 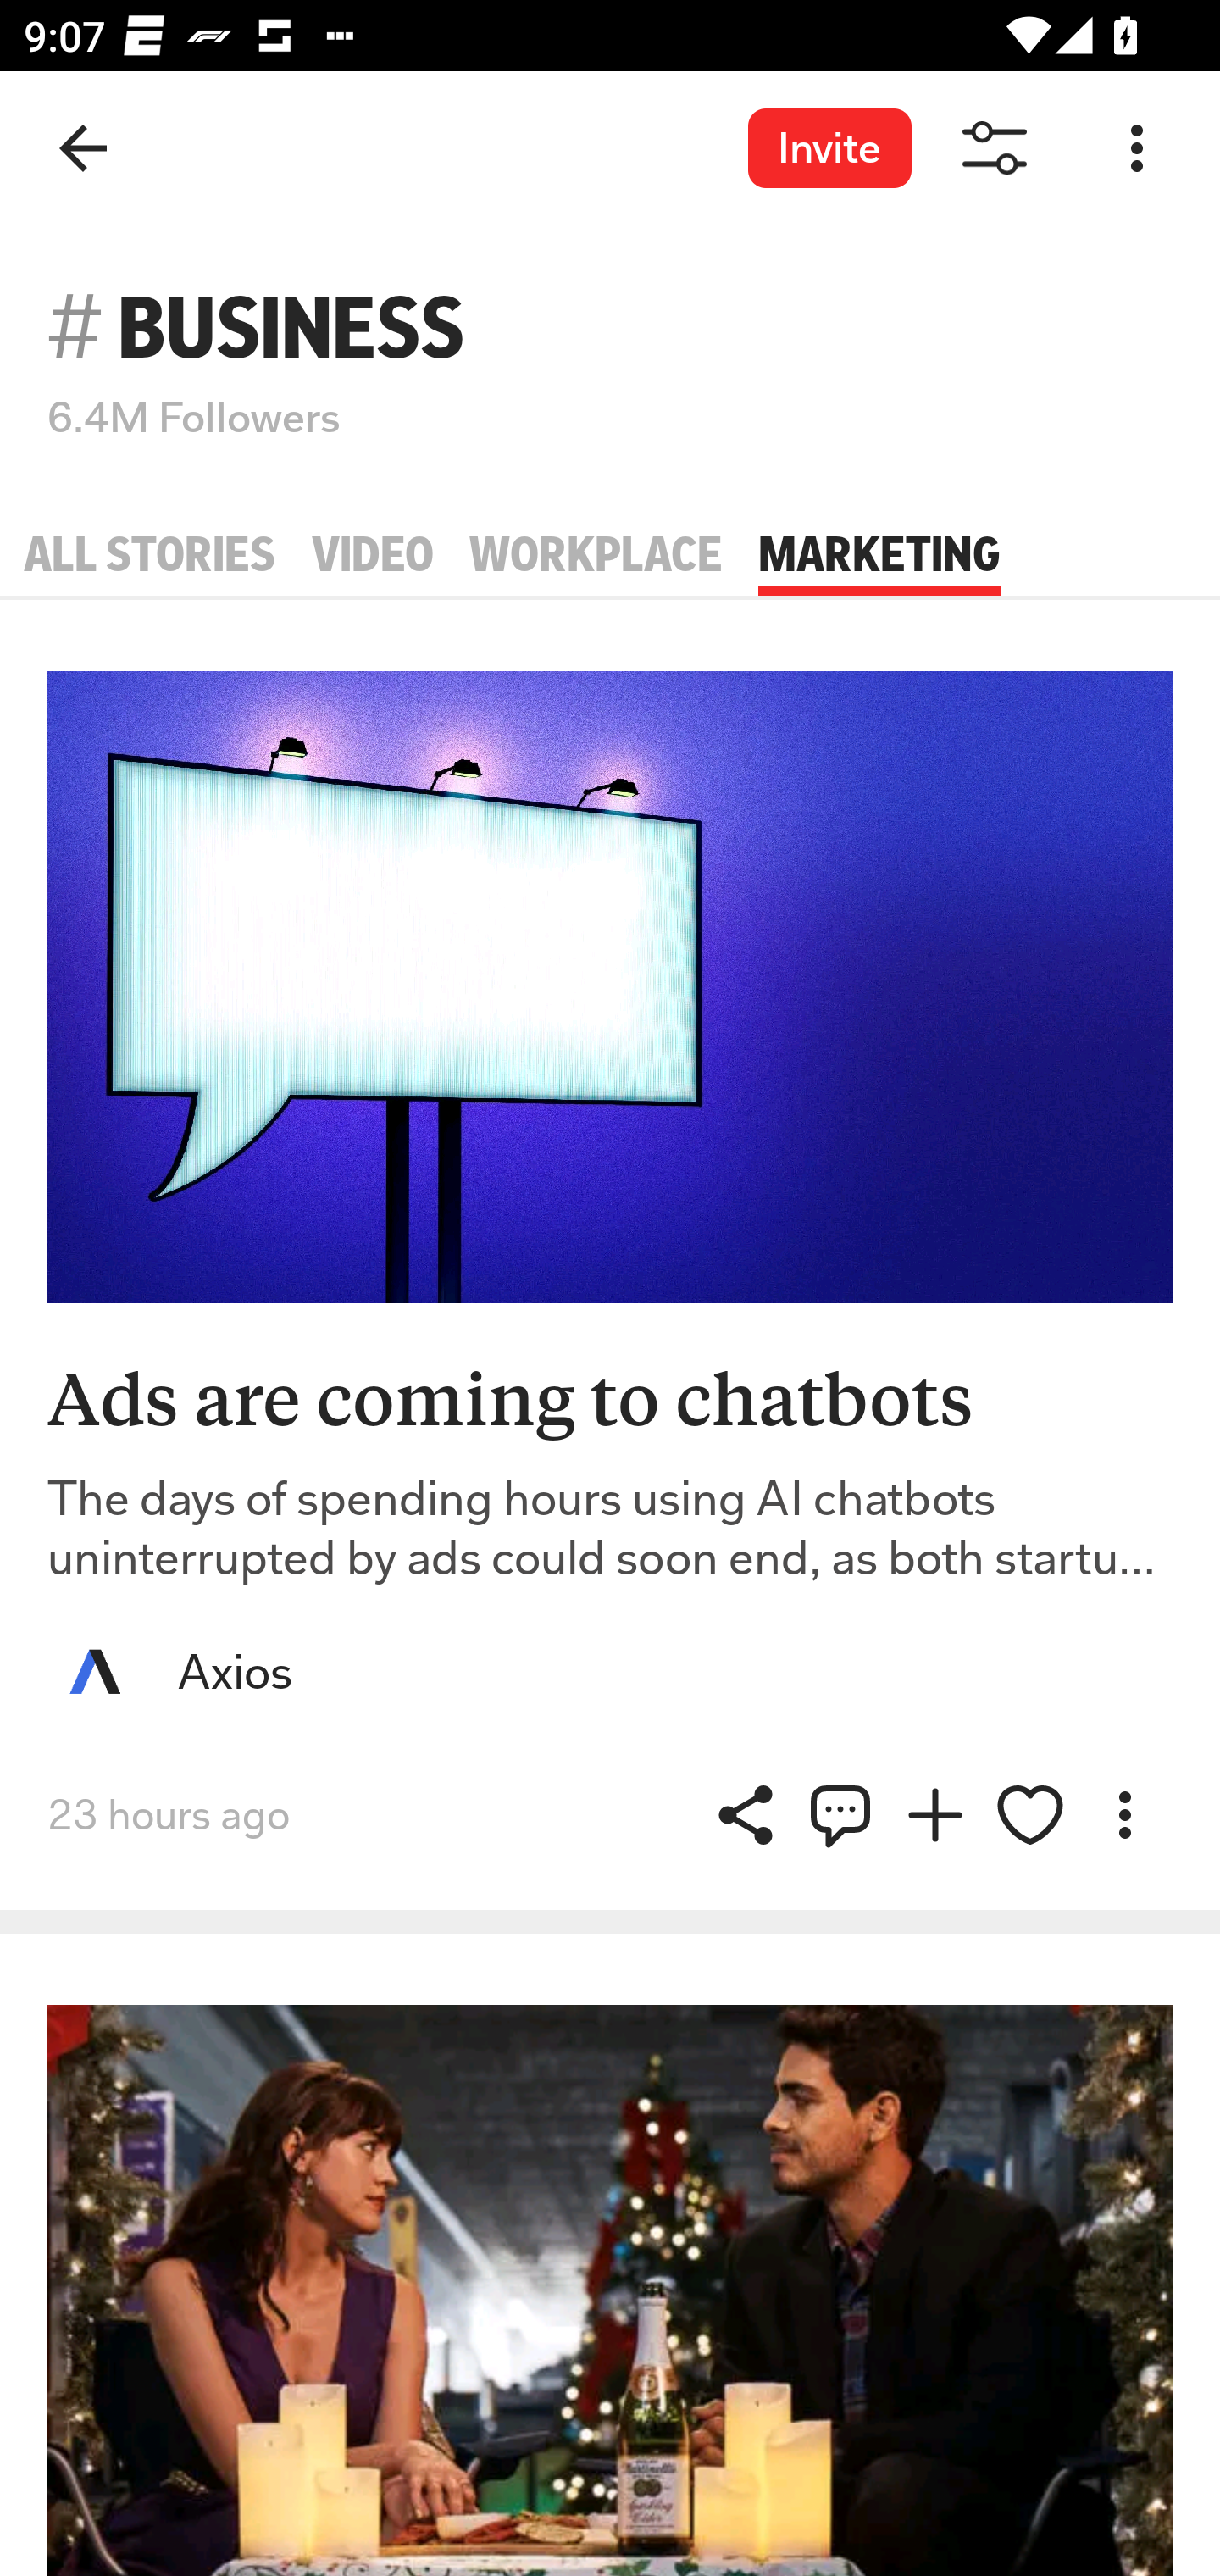 I want to click on WORKPLACE, so click(x=596, y=555).